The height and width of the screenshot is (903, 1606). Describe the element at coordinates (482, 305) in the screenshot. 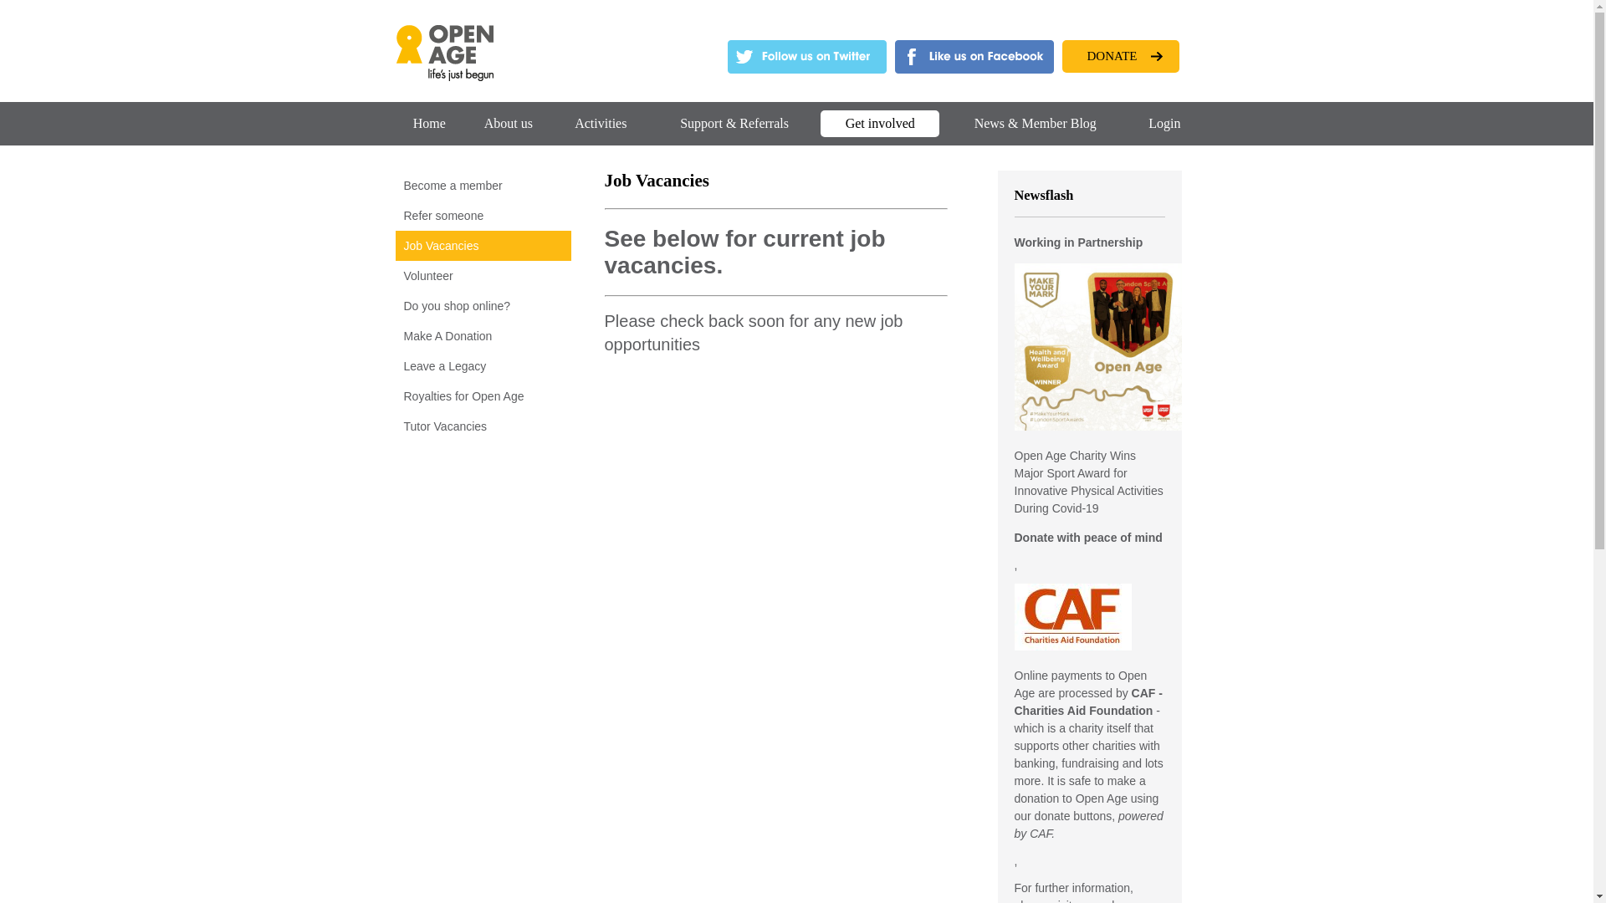

I see `raise money for Open Age everytime you shop online` at that location.